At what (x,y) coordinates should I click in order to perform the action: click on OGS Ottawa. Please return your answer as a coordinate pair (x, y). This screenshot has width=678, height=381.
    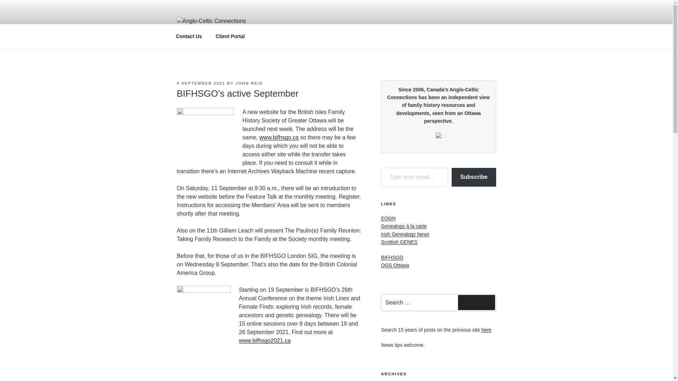
    Looking at the image, I should click on (395, 265).